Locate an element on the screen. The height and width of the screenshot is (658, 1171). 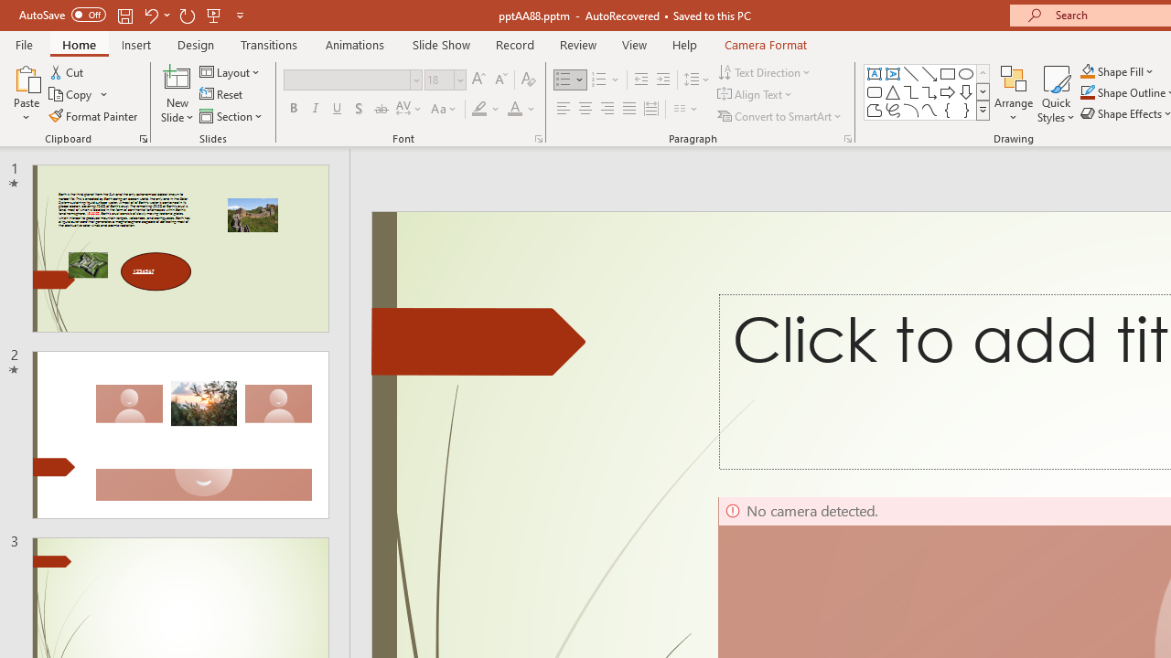
Numbering is located at coordinates (598, 80).